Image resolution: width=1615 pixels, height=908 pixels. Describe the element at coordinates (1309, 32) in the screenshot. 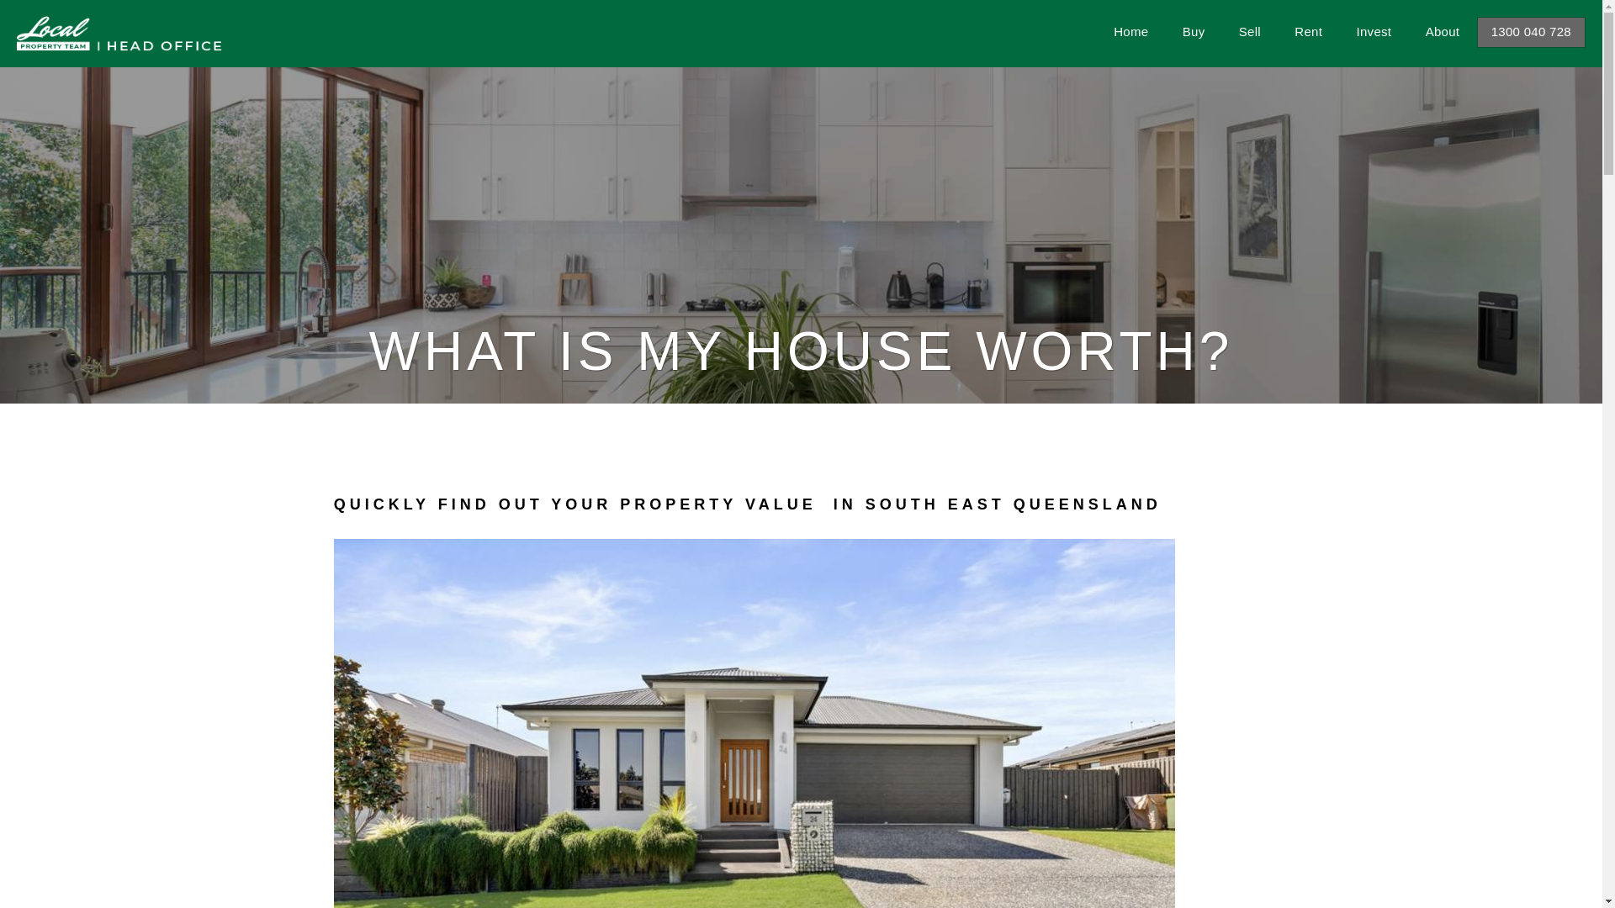

I see `Rent` at that location.